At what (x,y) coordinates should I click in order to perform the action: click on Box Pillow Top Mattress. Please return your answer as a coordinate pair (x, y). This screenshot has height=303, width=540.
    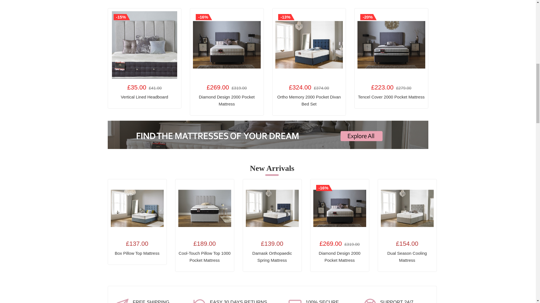
    Looking at the image, I should click on (137, 208).